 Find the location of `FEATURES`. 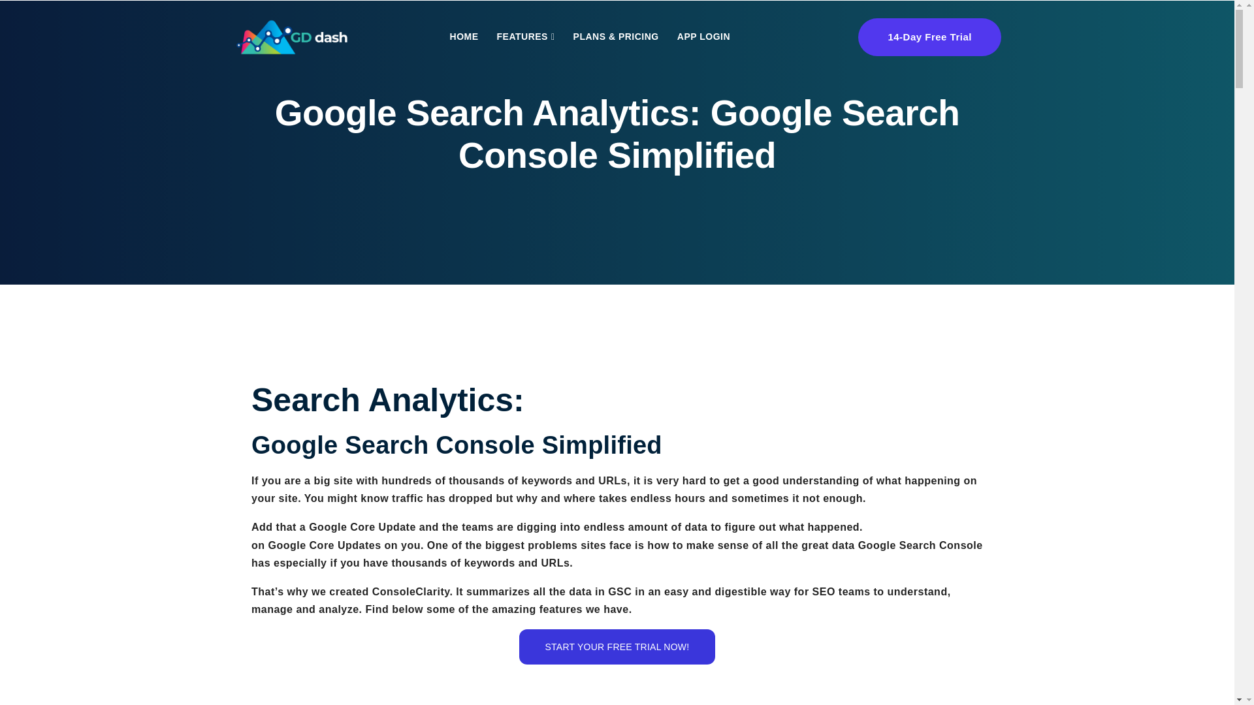

FEATURES is located at coordinates (526, 37).